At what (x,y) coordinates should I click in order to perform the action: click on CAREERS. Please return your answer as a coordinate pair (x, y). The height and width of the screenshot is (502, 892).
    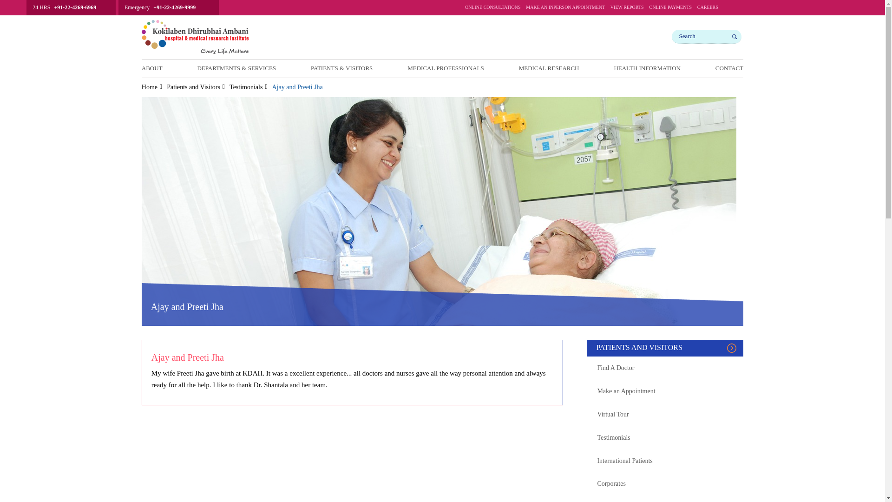
    Looking at the image, I should click on (708, 9).